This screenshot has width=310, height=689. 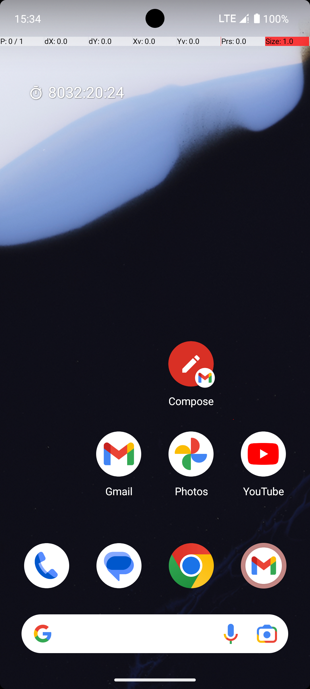 I want to click on 8032:20:24, so click(x=76, y=93).